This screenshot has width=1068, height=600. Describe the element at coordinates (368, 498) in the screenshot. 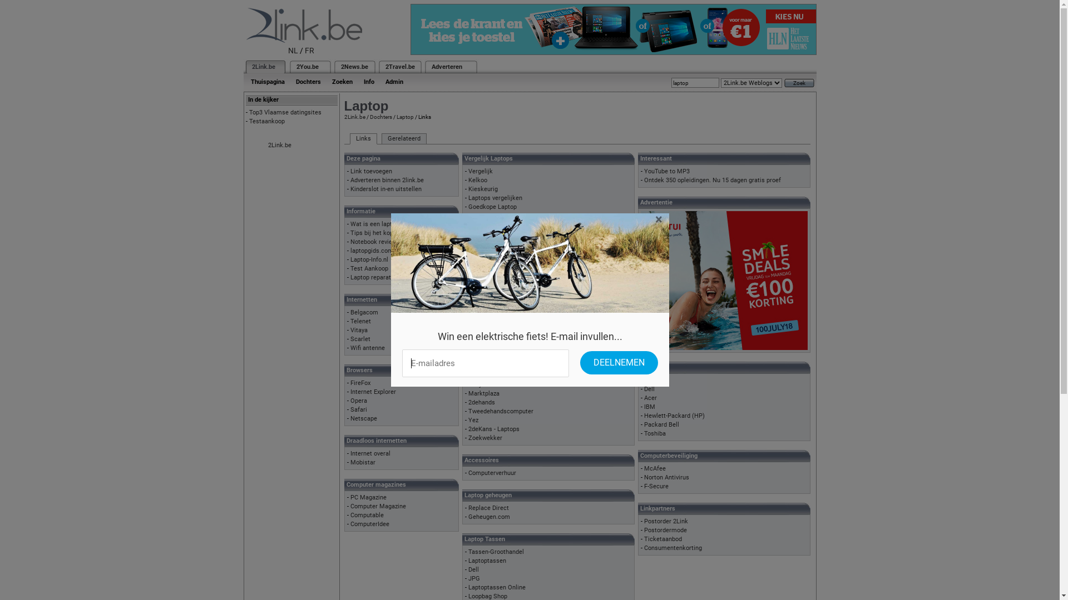

I see `PC Magazine` at that location.